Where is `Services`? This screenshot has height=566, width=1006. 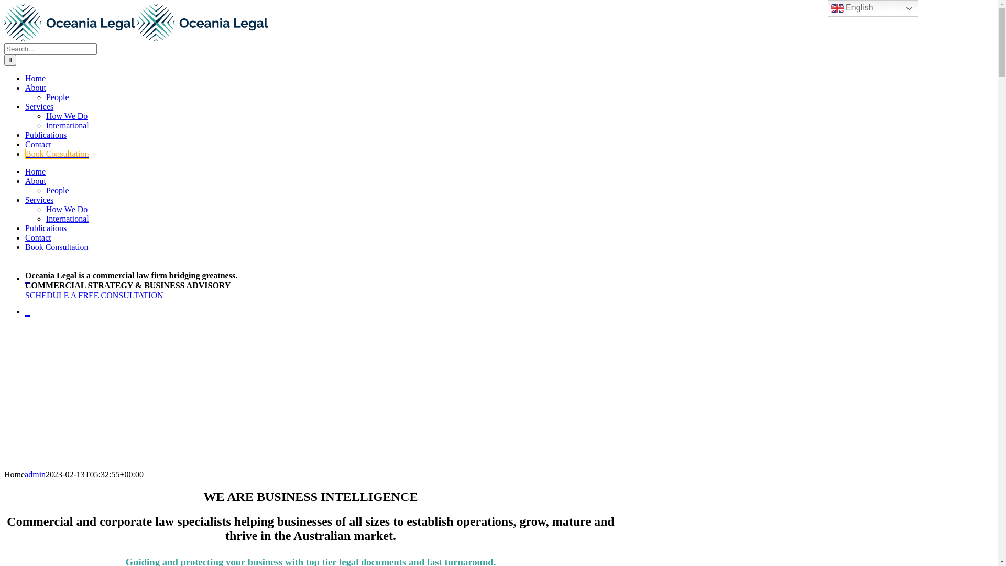
Services is located at coordinates (39, 200).